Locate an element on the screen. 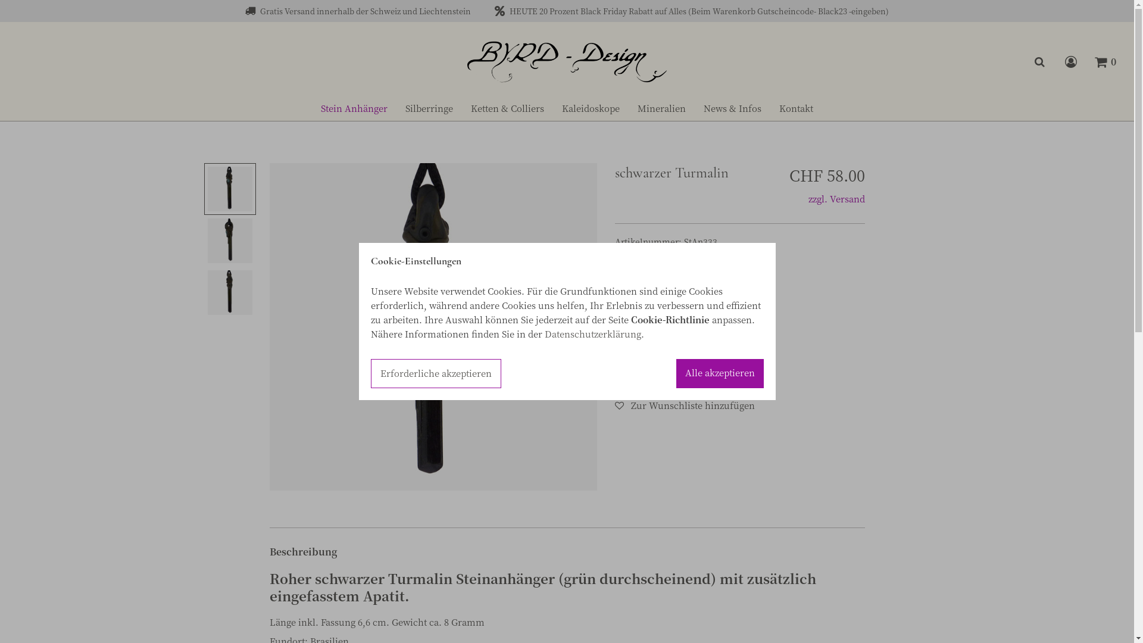  Silberringe is located at coordinates (429, 108).